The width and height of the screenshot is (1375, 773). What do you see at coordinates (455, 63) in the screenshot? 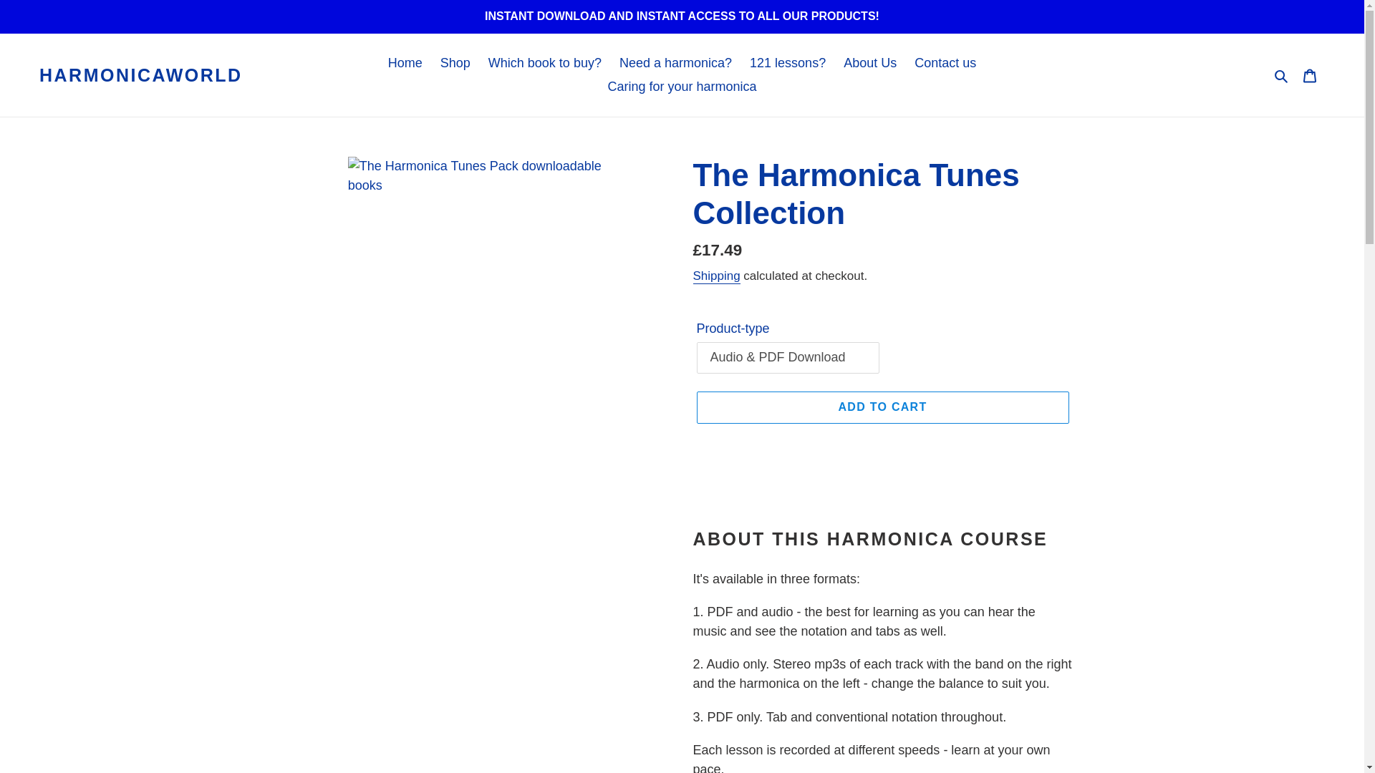
I see `Shop` at bounding box center [455, 63].